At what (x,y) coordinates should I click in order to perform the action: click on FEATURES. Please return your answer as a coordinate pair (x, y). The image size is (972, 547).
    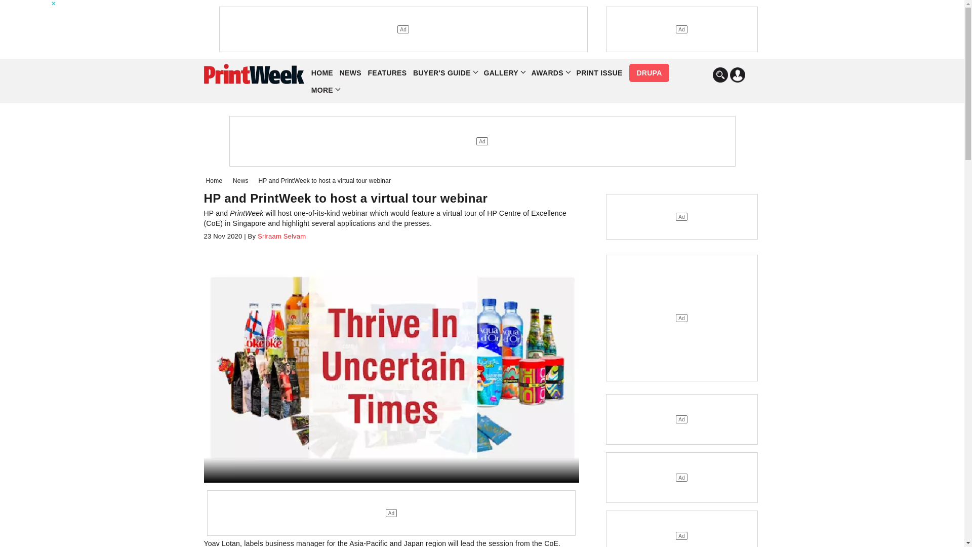
    Looking at the image, I should click on (388, 73).